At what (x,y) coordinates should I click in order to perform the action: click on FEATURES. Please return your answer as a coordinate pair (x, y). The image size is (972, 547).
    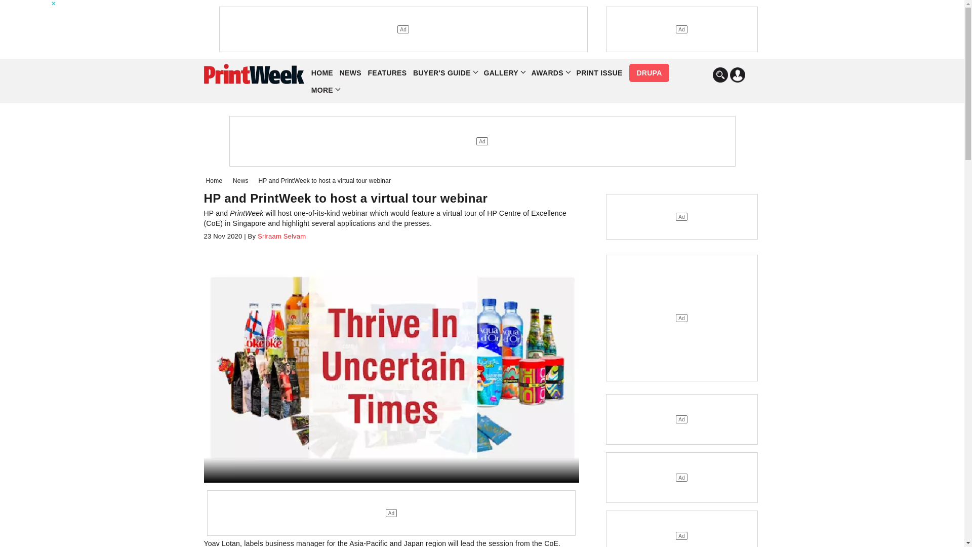
    Looking at the image, I should click on (388, 73).